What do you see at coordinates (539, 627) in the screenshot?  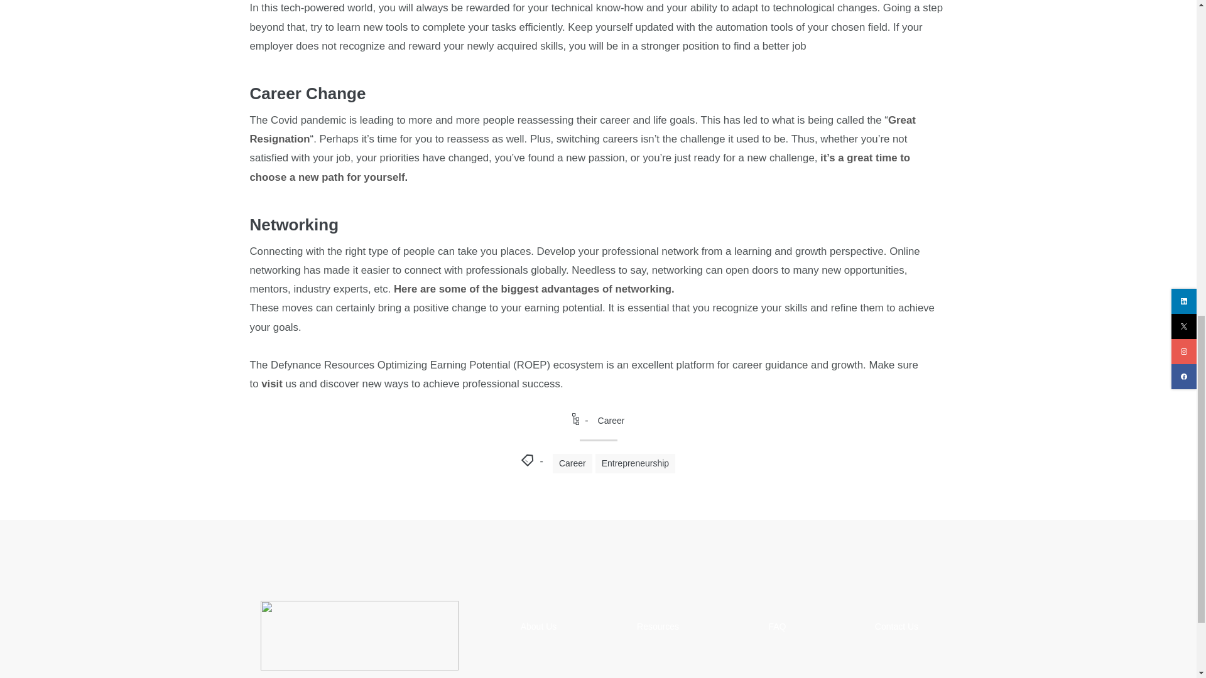 I see `About Us` at bounding box center [539, 627].